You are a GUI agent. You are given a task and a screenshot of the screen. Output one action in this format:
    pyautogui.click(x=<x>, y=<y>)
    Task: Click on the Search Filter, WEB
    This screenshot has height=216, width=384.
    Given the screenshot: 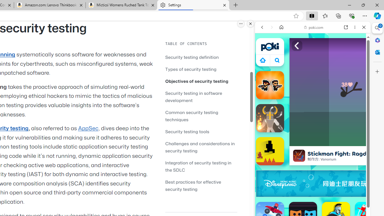 What is the action you would take?
    pyautogui.click(x=265, y=68)
    